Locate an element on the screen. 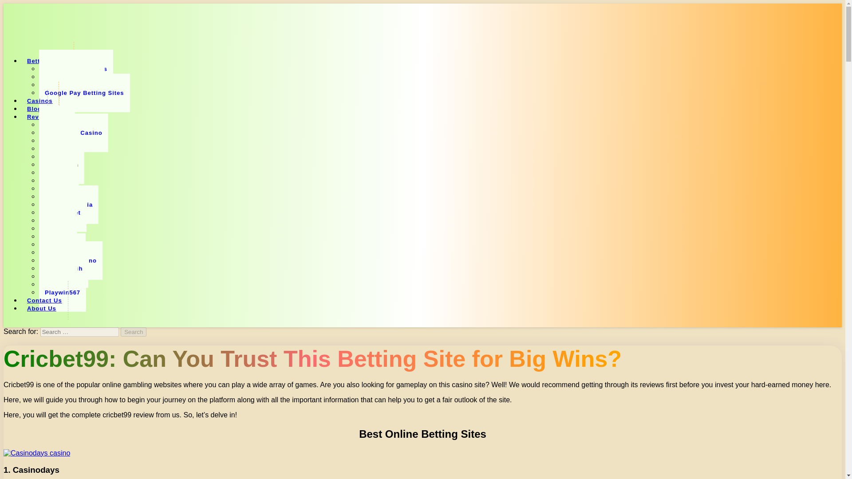  KheloExch is located at coordinates (62, 165).